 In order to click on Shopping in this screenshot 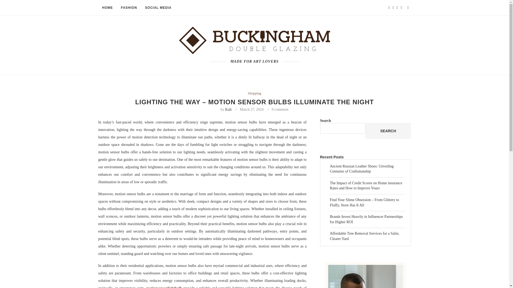, I will do `click(254, 93)`.